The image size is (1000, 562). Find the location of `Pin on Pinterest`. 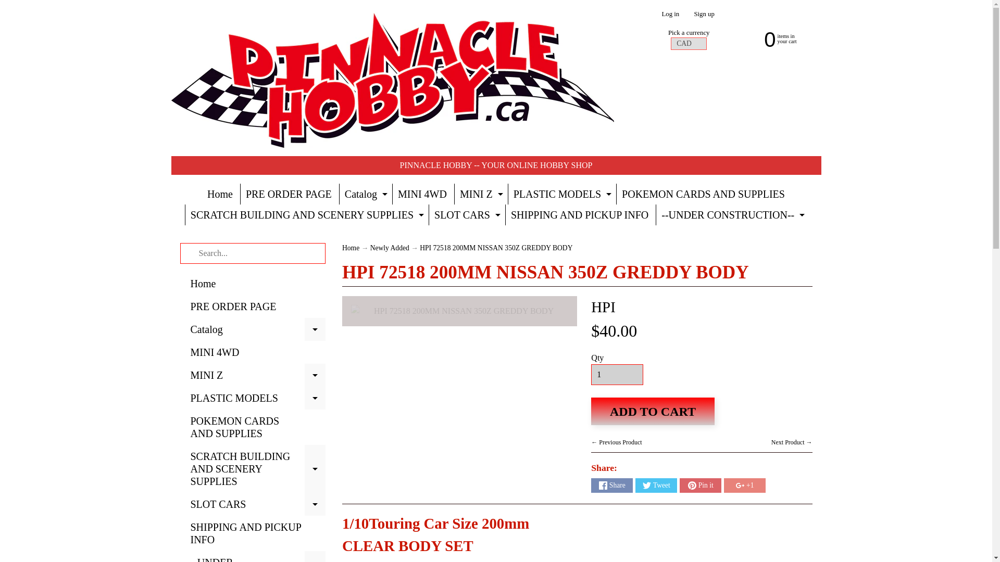

Pin on Pinterest is located at coordinates (700, 486).